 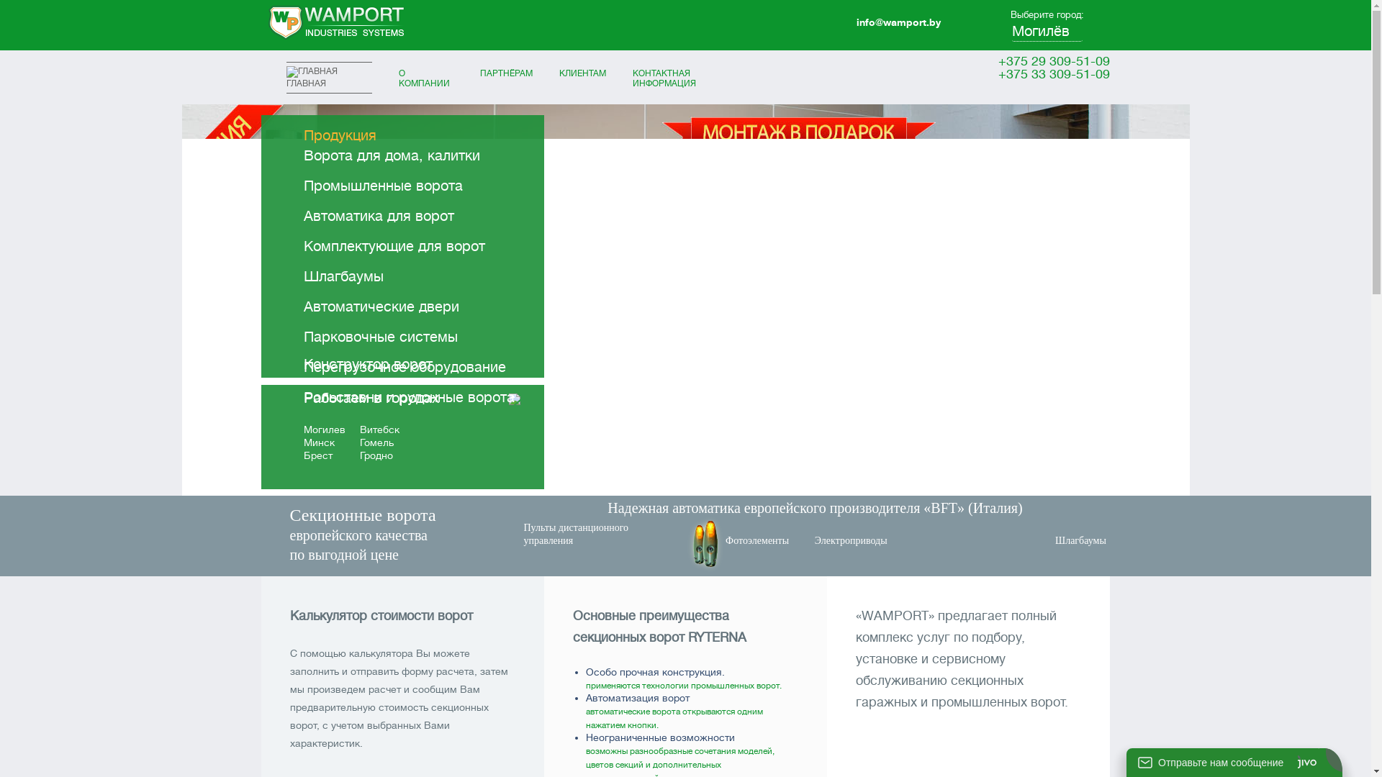 I want to click on 3, so click(x=695, y=481).